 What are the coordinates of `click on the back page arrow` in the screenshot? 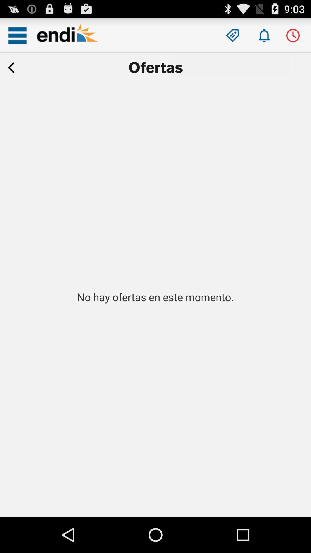 It's located at (11, 68).